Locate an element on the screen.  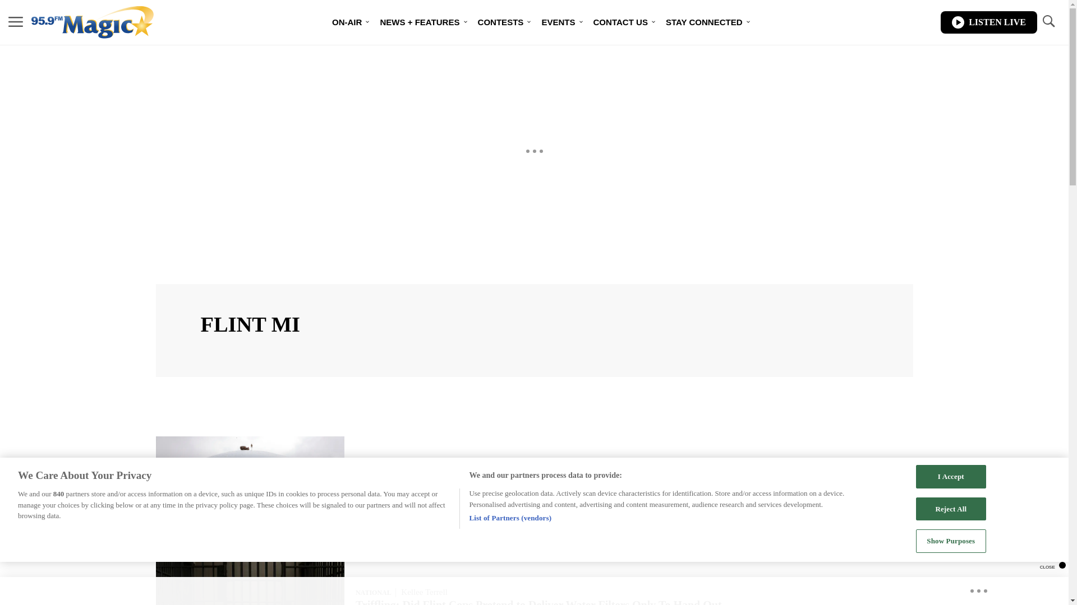
MENU is located at coordinates (16, 21).